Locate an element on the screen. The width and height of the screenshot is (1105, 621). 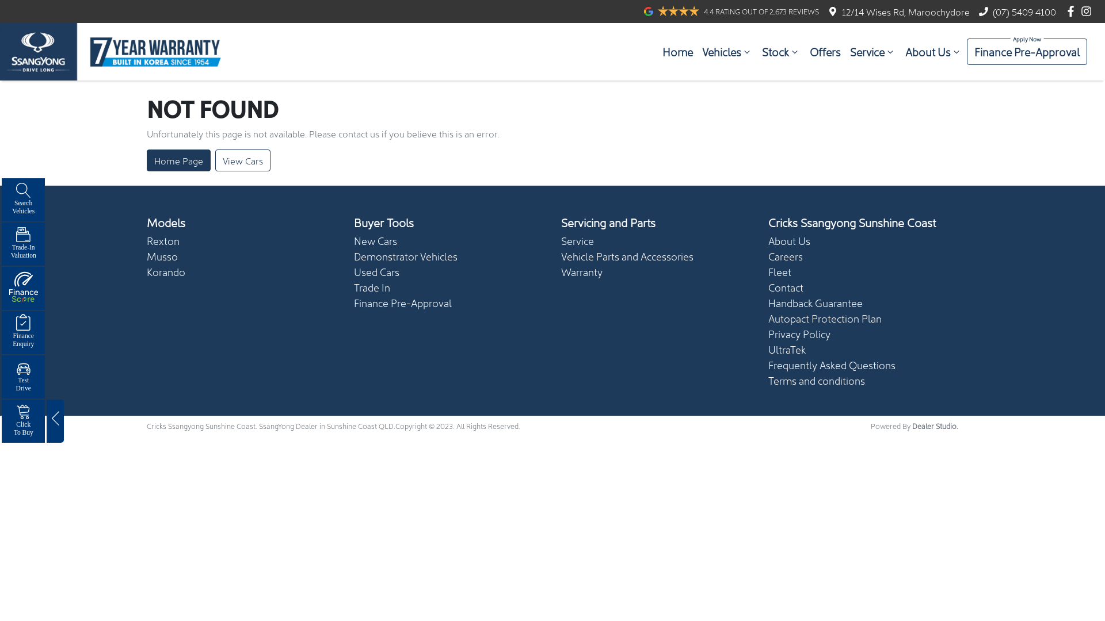
Home Page is located at coordinates (178, 160).